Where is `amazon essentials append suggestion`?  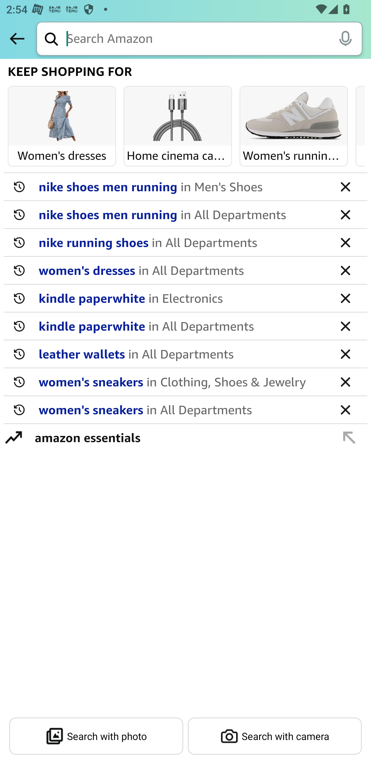 amazon essentials append suggestion is located at coordinates (185, 437).